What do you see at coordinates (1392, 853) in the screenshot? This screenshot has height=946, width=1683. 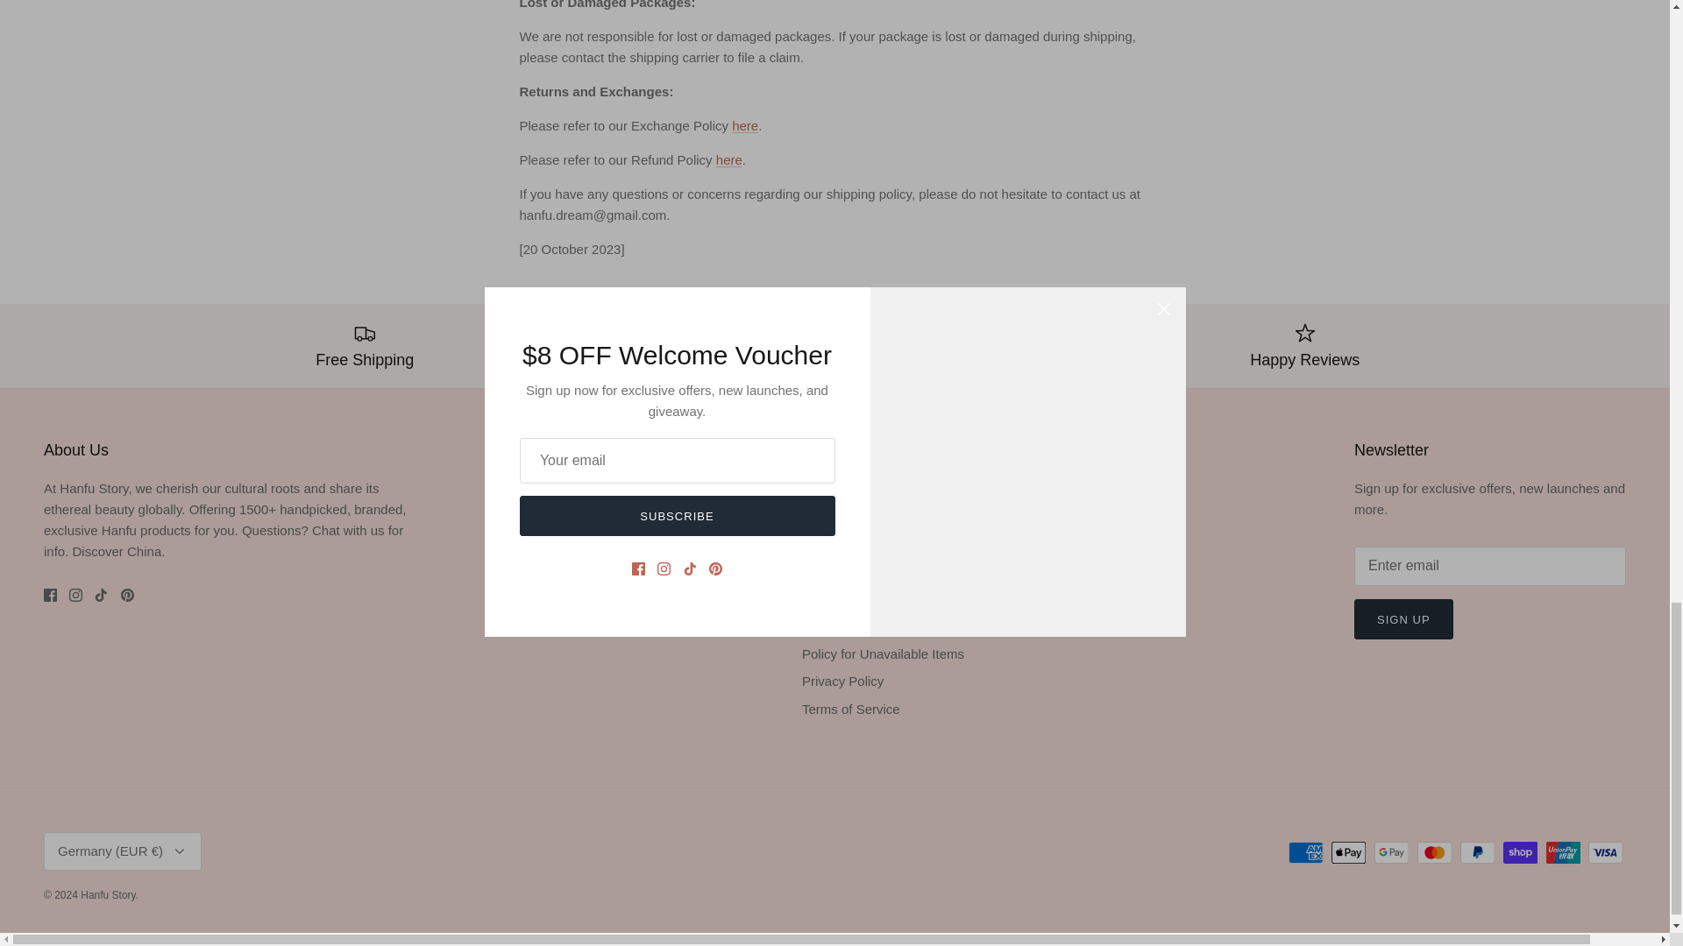 I see `Google Pay` at bounding box center [1392, 853].